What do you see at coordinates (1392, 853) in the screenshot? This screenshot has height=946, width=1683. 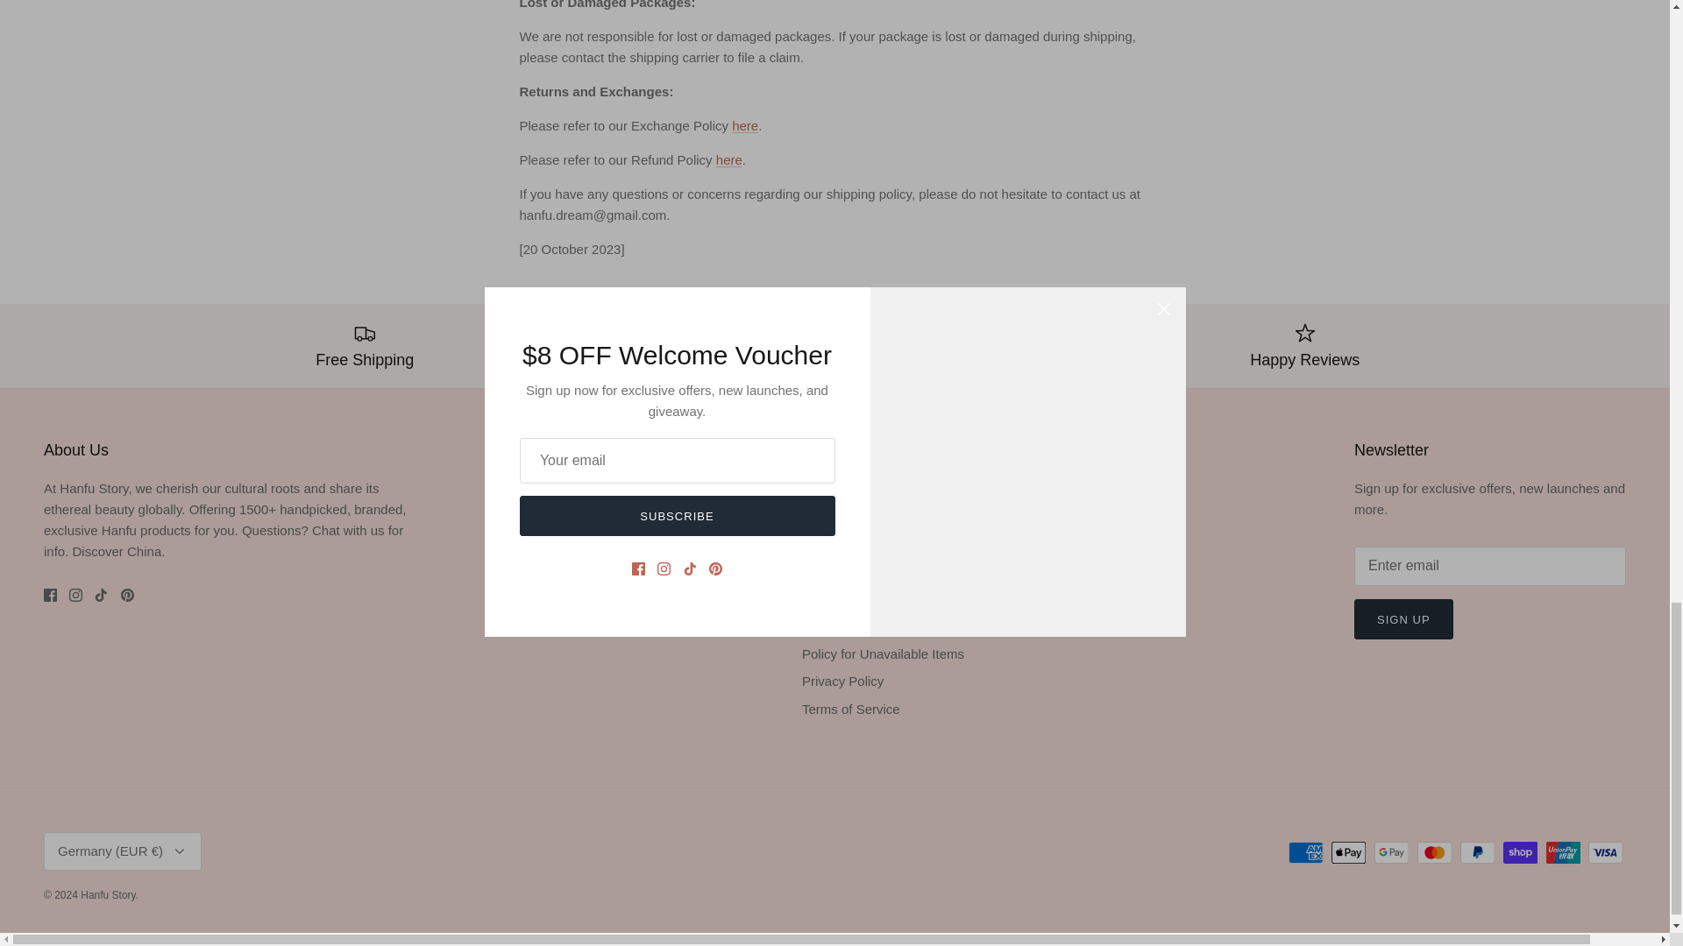 I see `Google Pay` at bounding box center [1392, 853].